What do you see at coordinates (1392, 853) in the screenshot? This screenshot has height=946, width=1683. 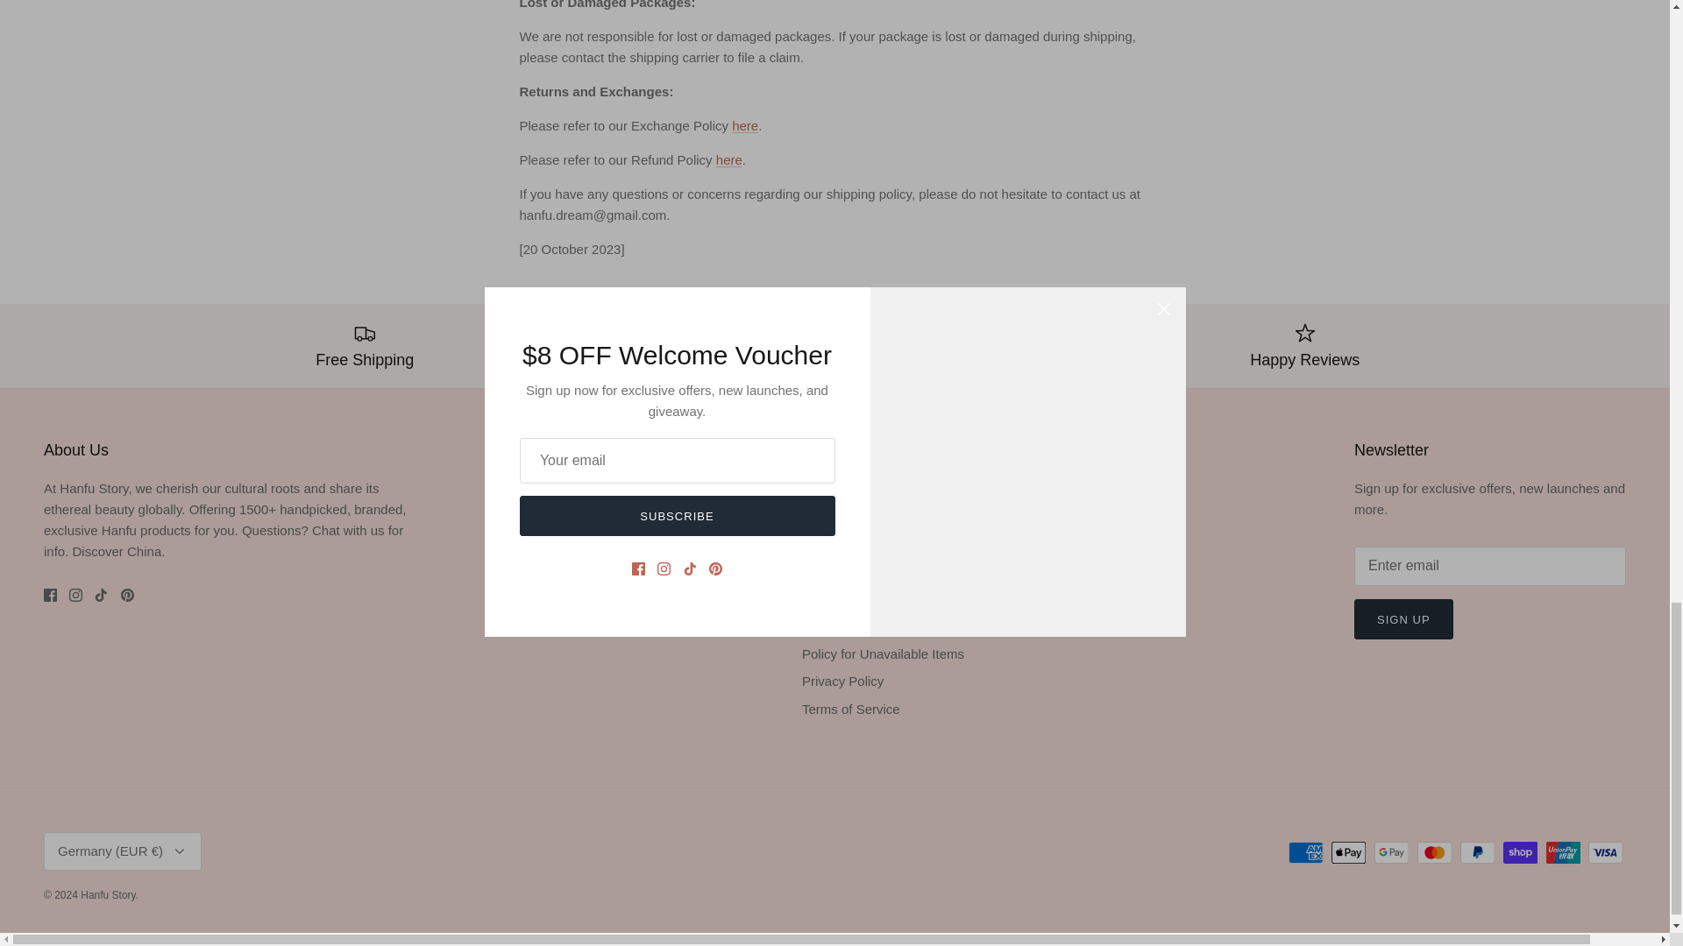 I see `Google Pay` at bounding box center [1392, 853].